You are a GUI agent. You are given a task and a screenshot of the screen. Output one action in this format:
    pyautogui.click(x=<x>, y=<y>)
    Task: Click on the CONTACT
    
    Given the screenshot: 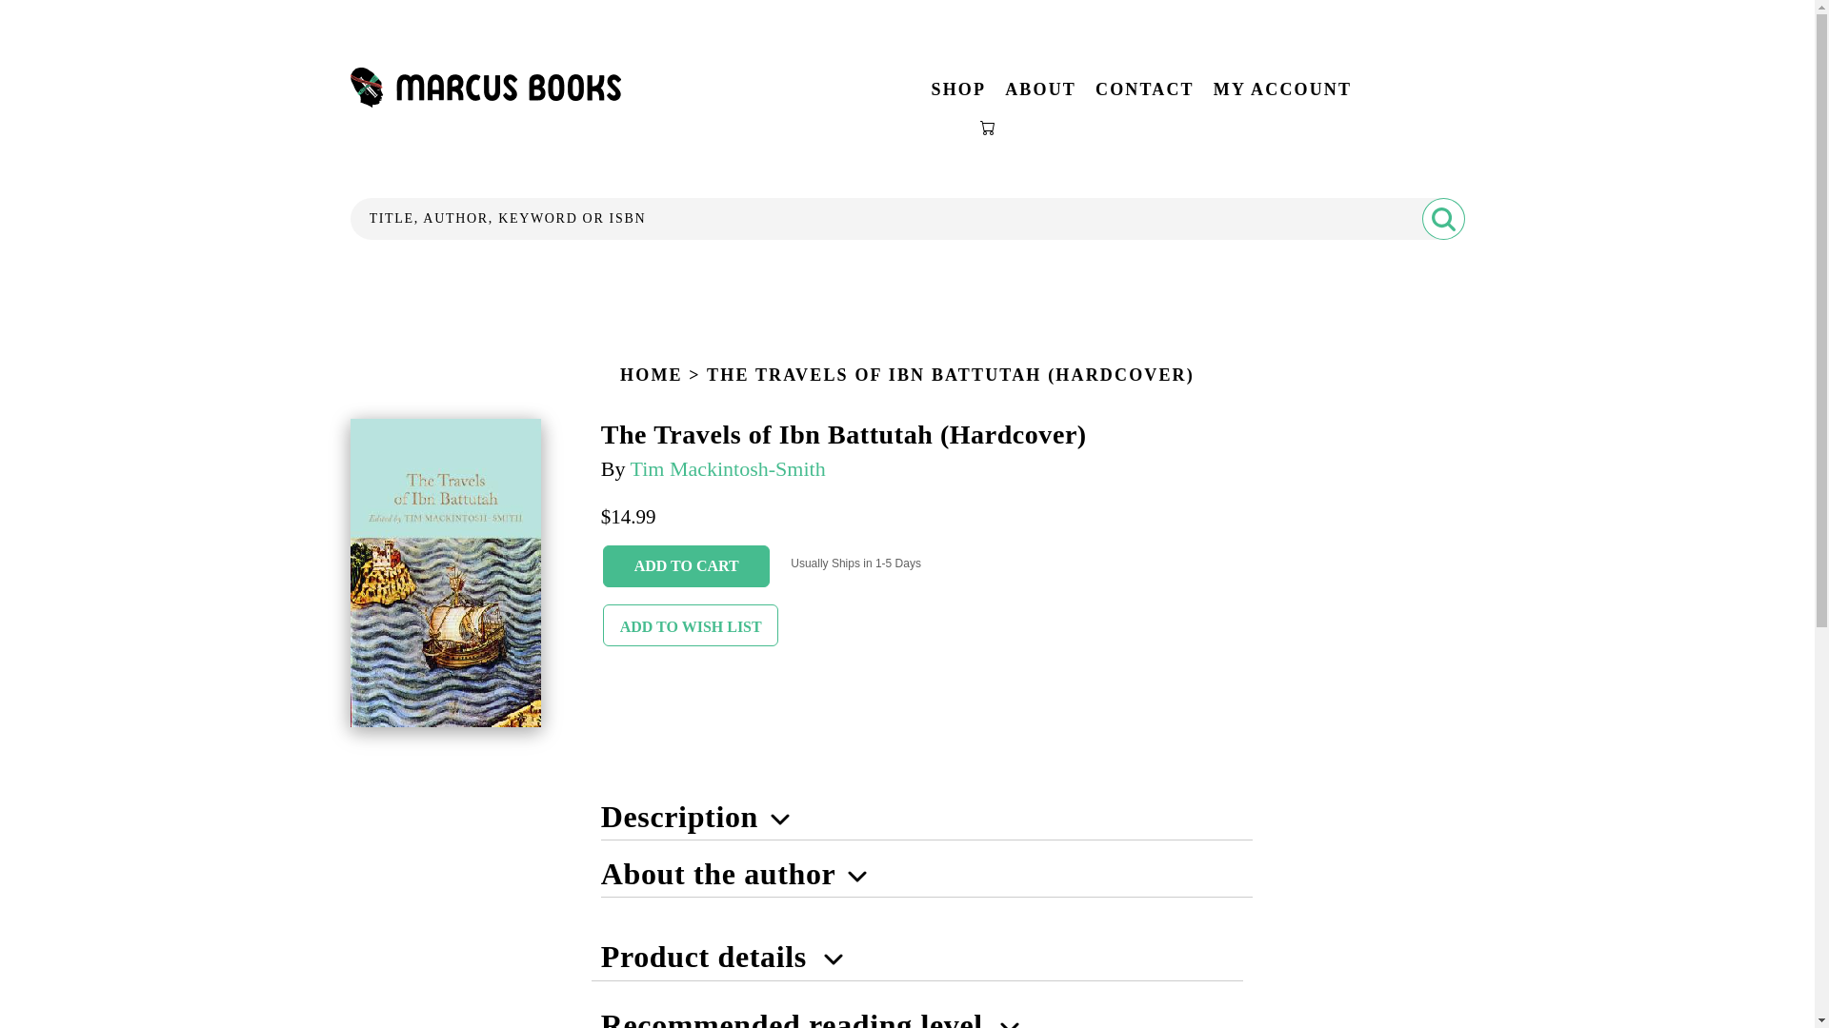 What is the action you would take?
    pyautogui.click(x=1145, y=89)
    